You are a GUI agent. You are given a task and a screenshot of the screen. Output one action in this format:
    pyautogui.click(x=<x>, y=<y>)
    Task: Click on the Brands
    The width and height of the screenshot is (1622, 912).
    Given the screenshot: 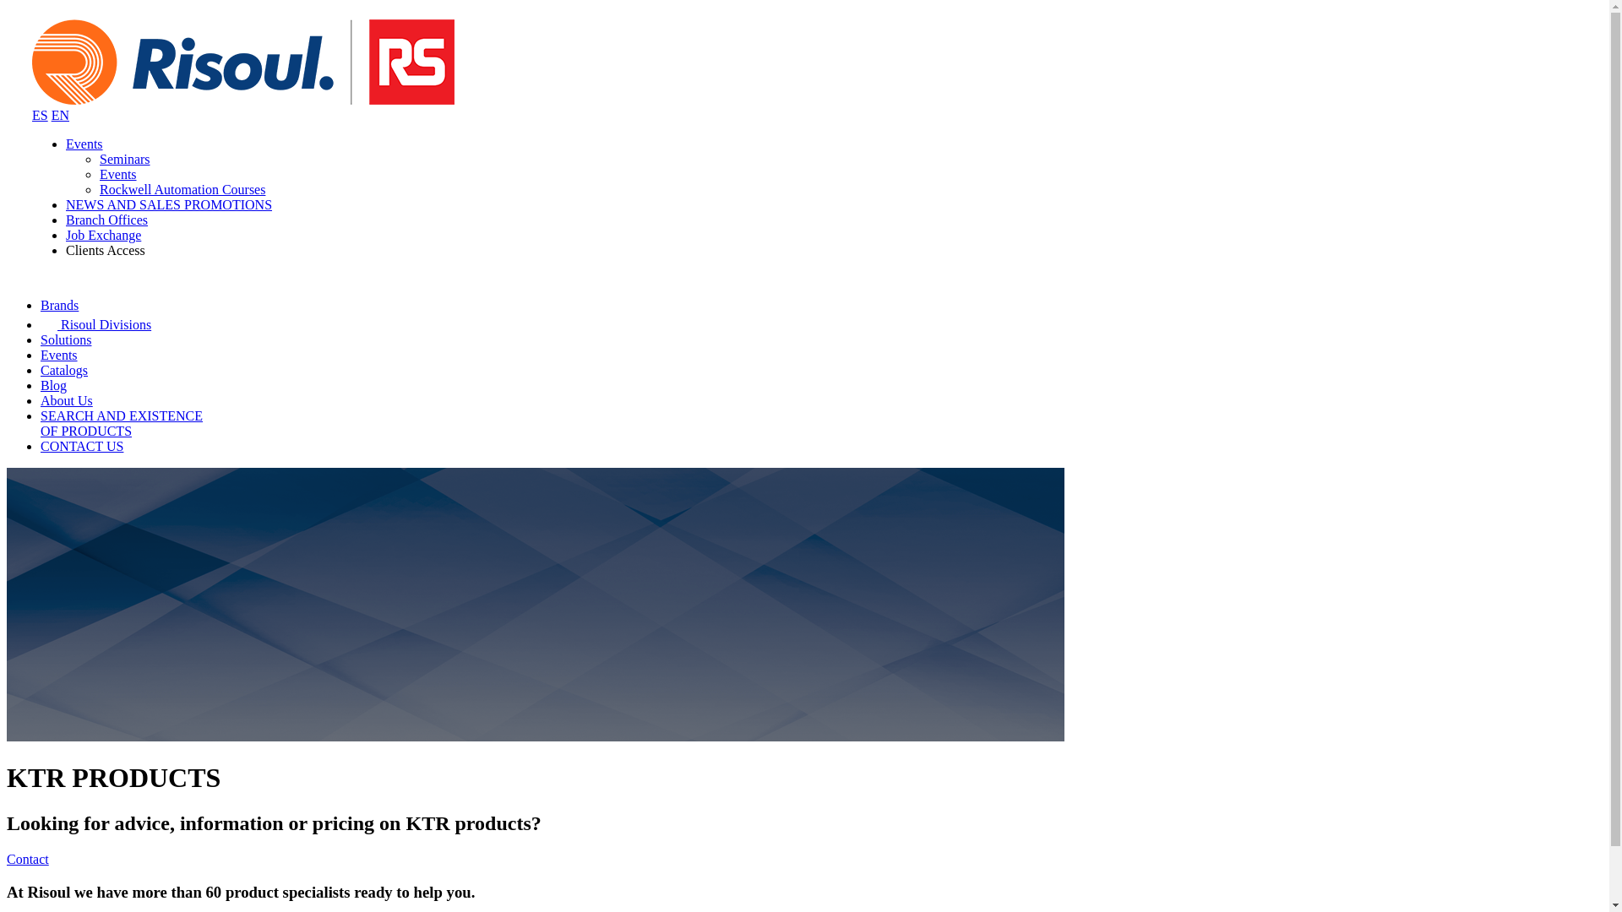 What is the action you would take?
    pyautogui.click(x=59, y=306)
    